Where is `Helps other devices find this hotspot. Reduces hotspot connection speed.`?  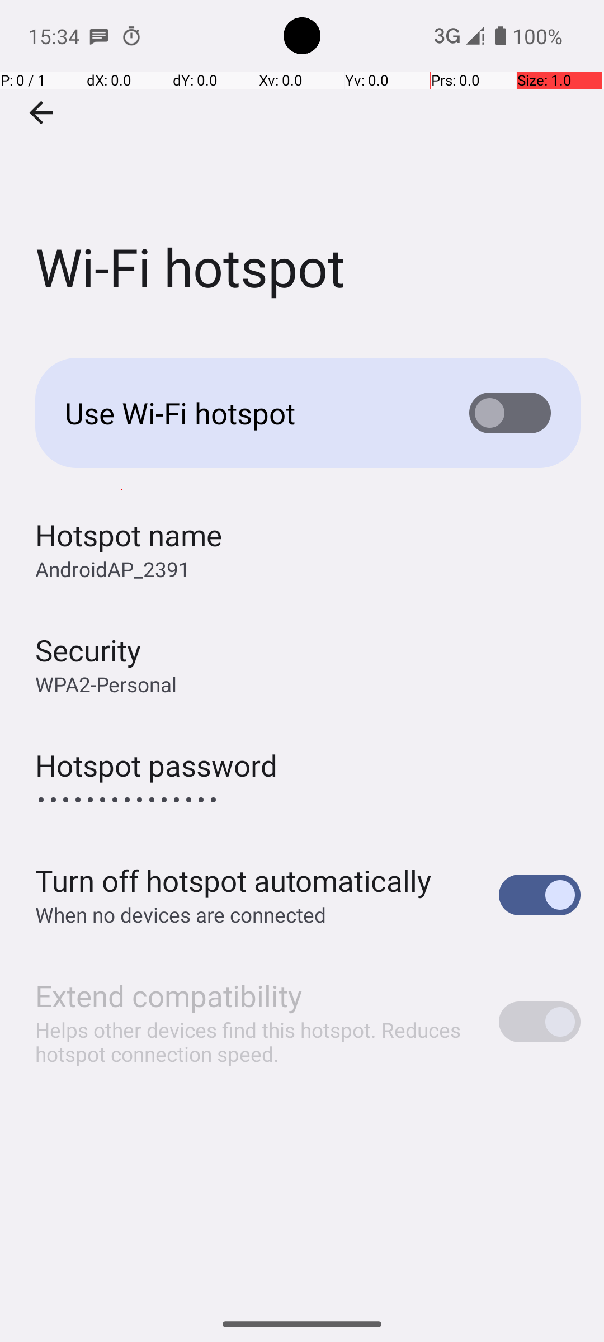 Helps other devices find this hotspot. Reduces hotspot connection speed. is located at coordinates (255, 1041).